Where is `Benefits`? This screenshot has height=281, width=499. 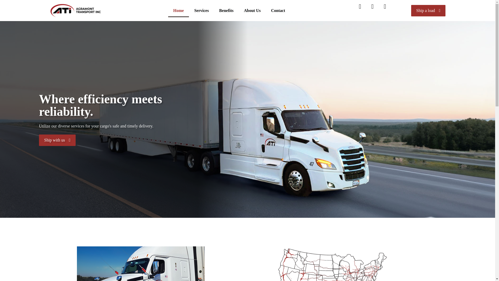
Benefits is located at coordinates (226, 10).